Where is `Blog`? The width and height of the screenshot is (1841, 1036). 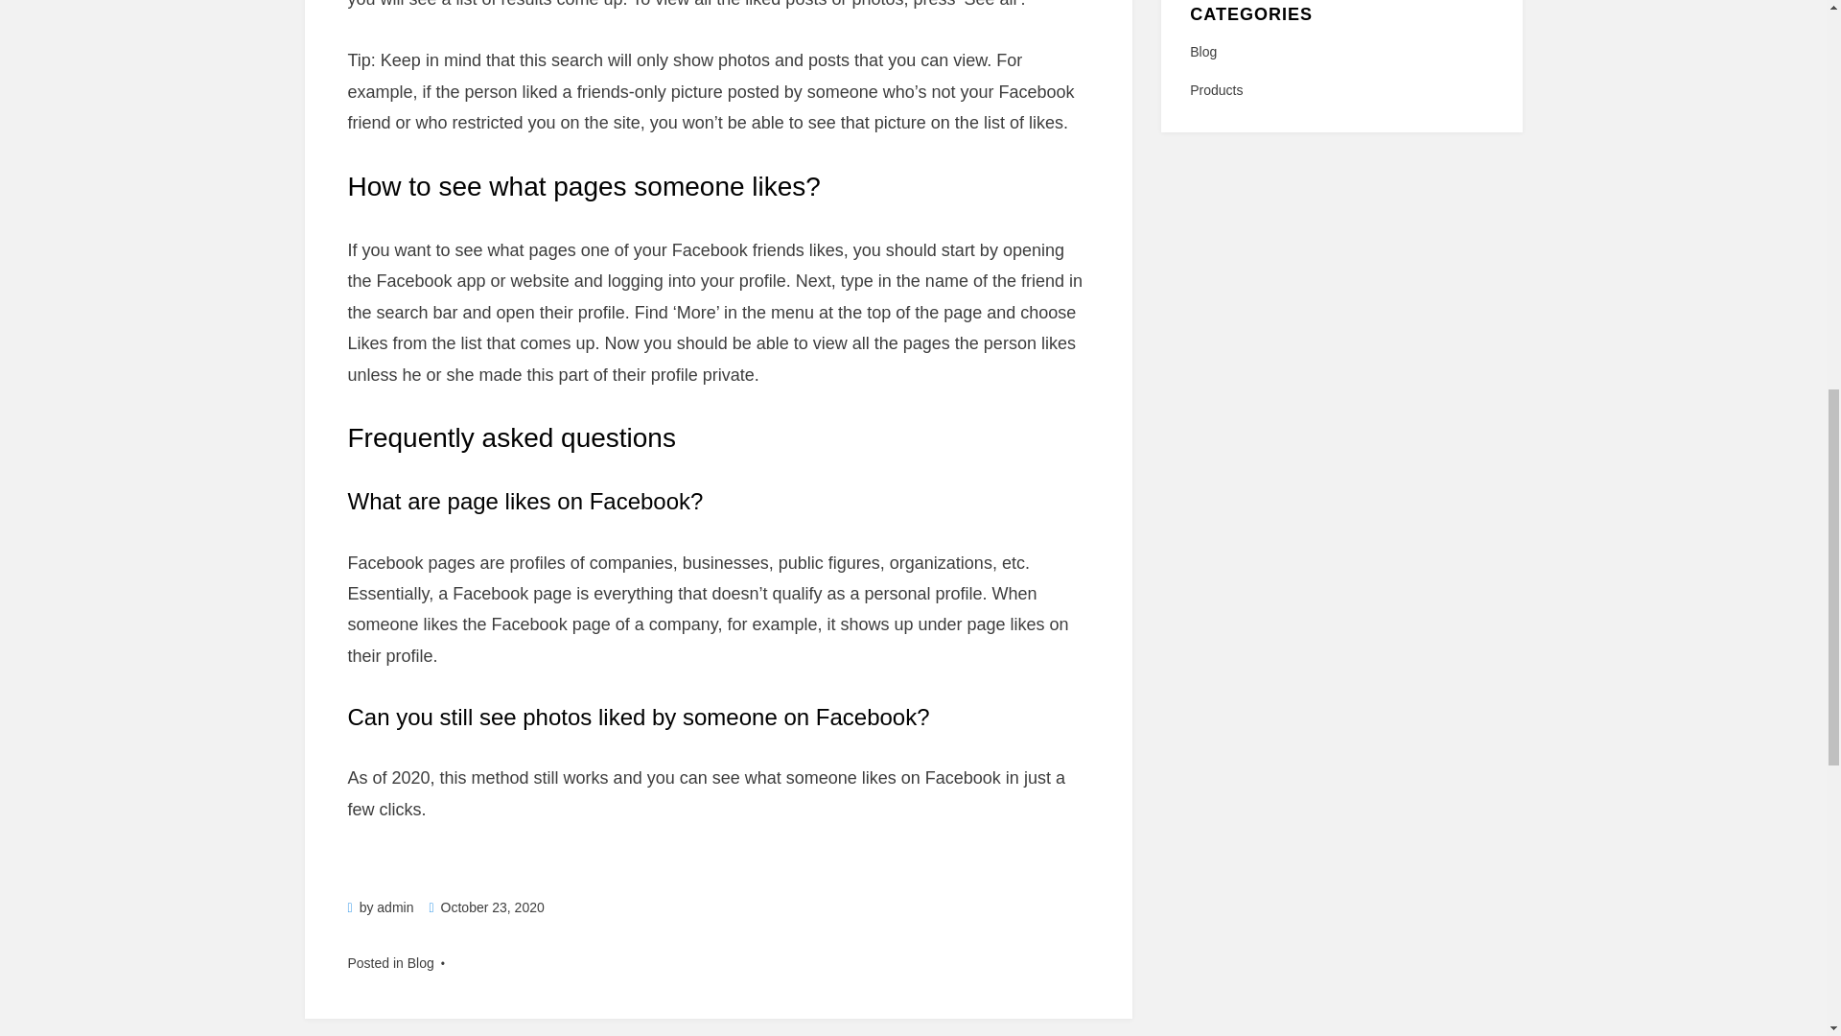
Blog is located at coordinates (1340, 52).